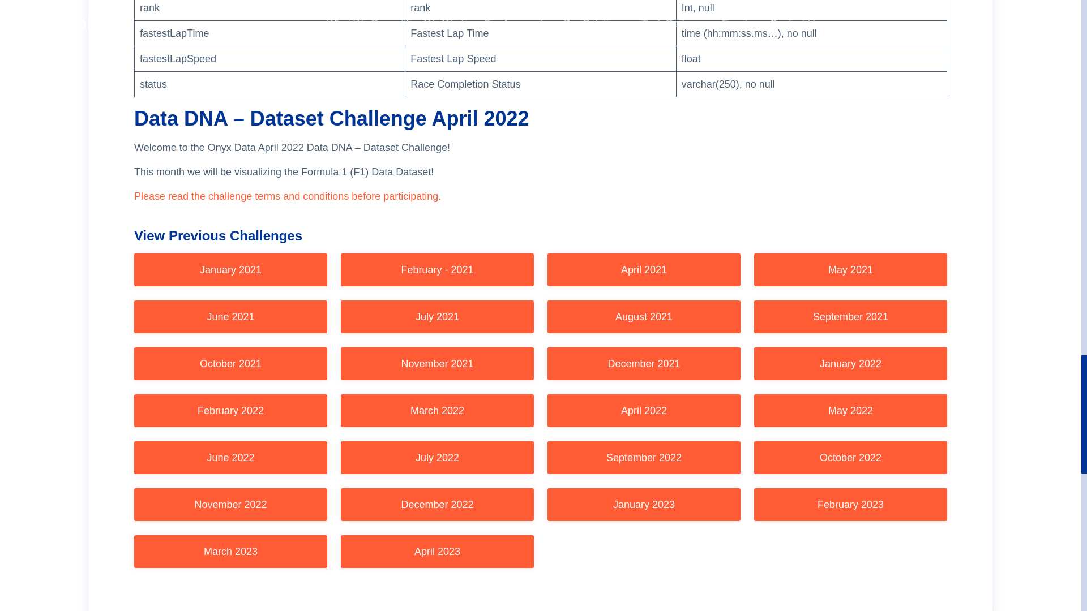 The image size is (1087, 611). Describe the element at coordinates (437, 552) in the screenshot. I see `April 2023` at that location.